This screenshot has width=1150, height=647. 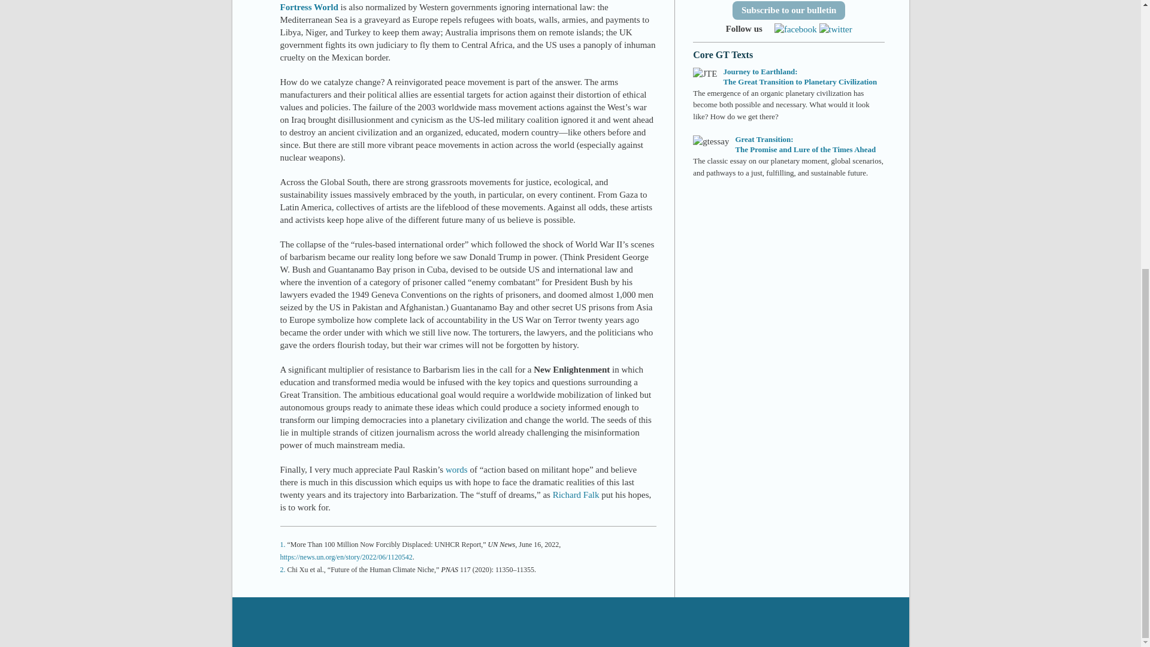 I want to click on Fortress World, so click(x=309, y=7).